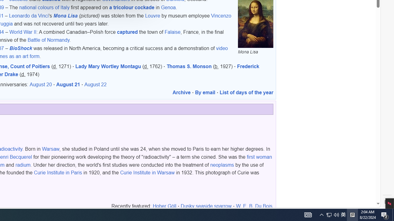 The height and width of the screenshot is (221, 394). I want to click on Falaise, so click(172, 32).